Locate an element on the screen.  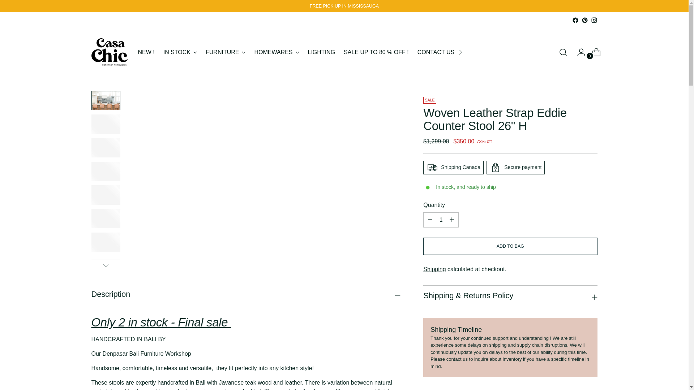
NEW ! is located at coordinates (146, 52).